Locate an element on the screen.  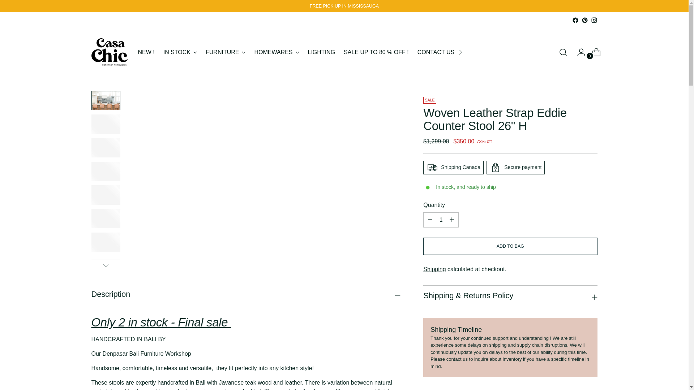
NEW ! is located at coordinates (146, 52).